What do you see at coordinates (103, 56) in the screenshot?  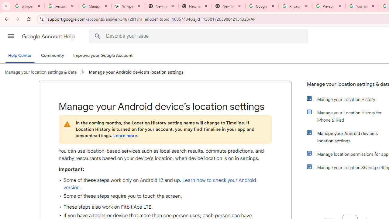 I see `Improve your Google Account` at bounding box center [103, 56].